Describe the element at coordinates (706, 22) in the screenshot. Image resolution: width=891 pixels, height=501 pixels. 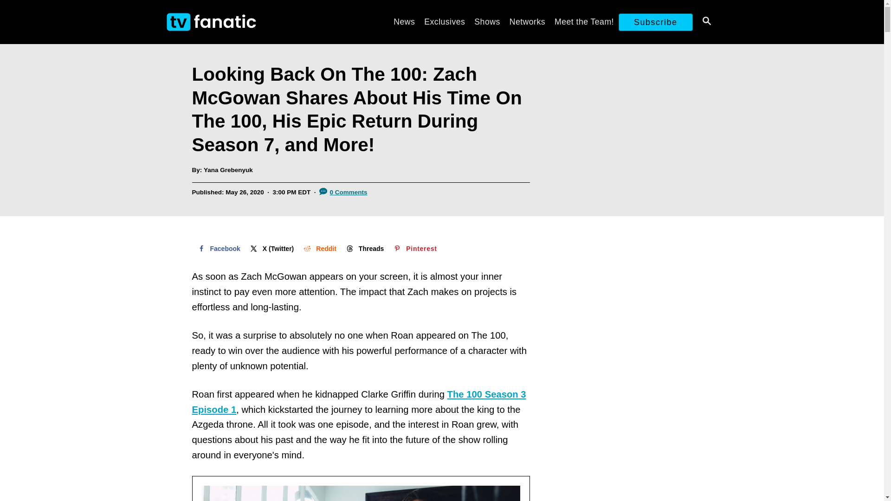
I see `SEARCH` at that location.